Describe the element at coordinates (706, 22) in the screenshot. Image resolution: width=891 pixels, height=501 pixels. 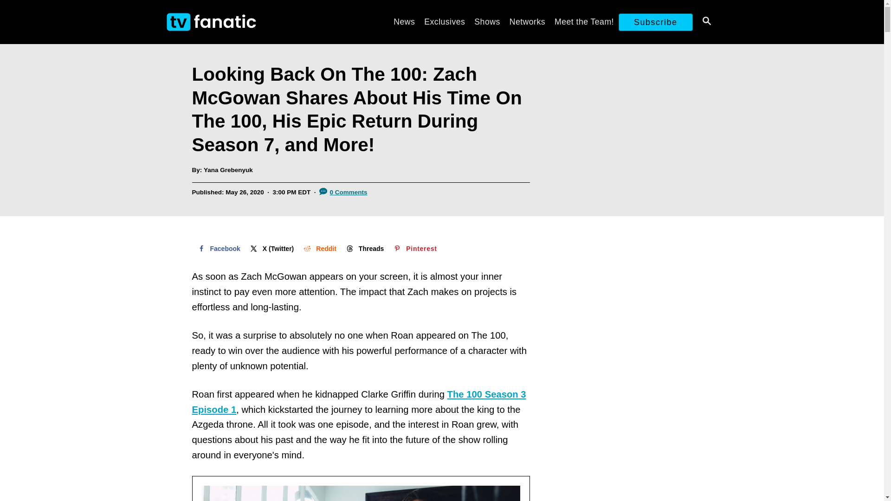
I see `SEARCH` at that location.